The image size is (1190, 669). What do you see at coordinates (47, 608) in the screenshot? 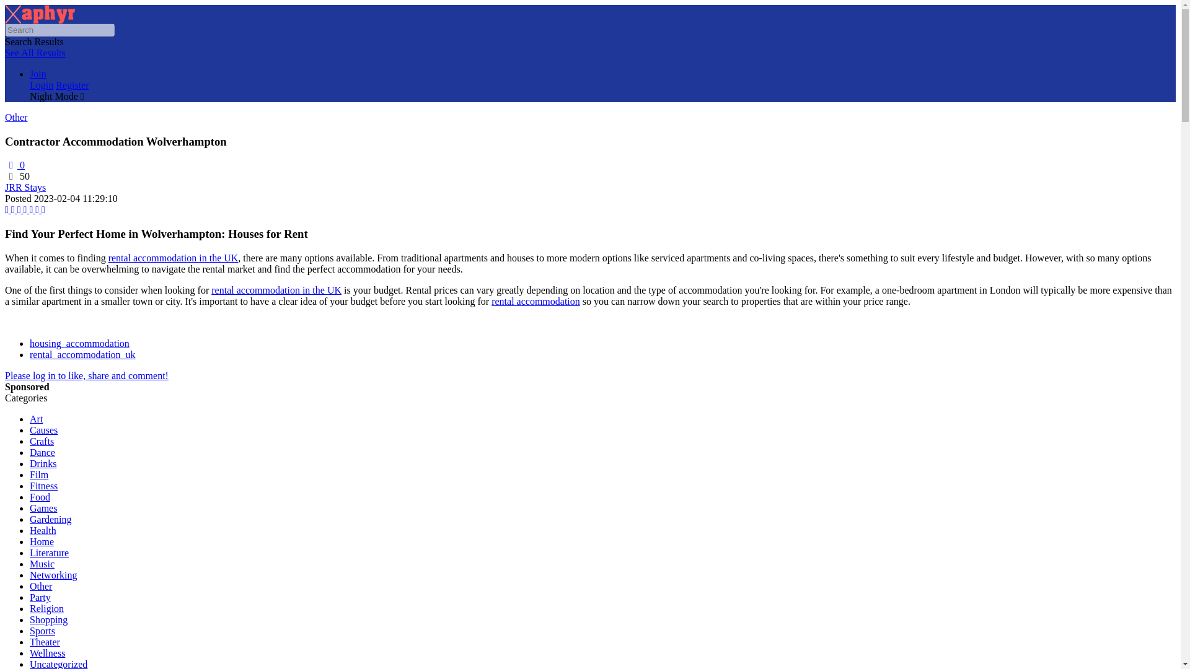
I see `Religion` at bounding box center [47, 608].